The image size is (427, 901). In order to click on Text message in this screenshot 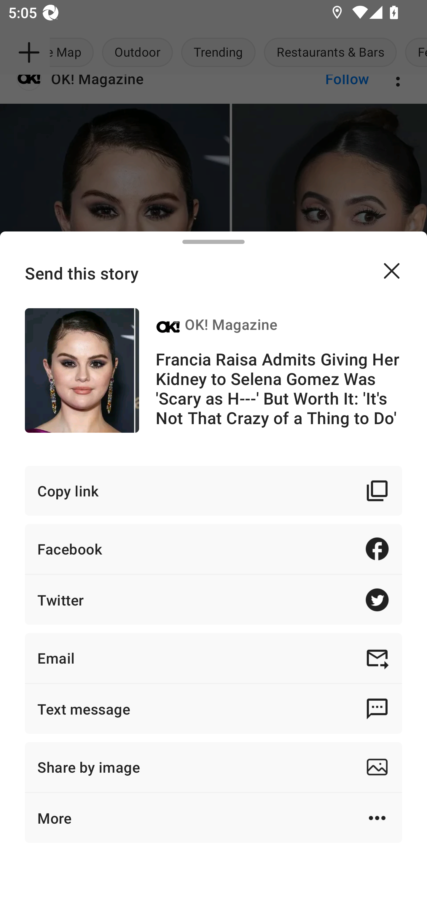, I will do `click(213, 708)`.